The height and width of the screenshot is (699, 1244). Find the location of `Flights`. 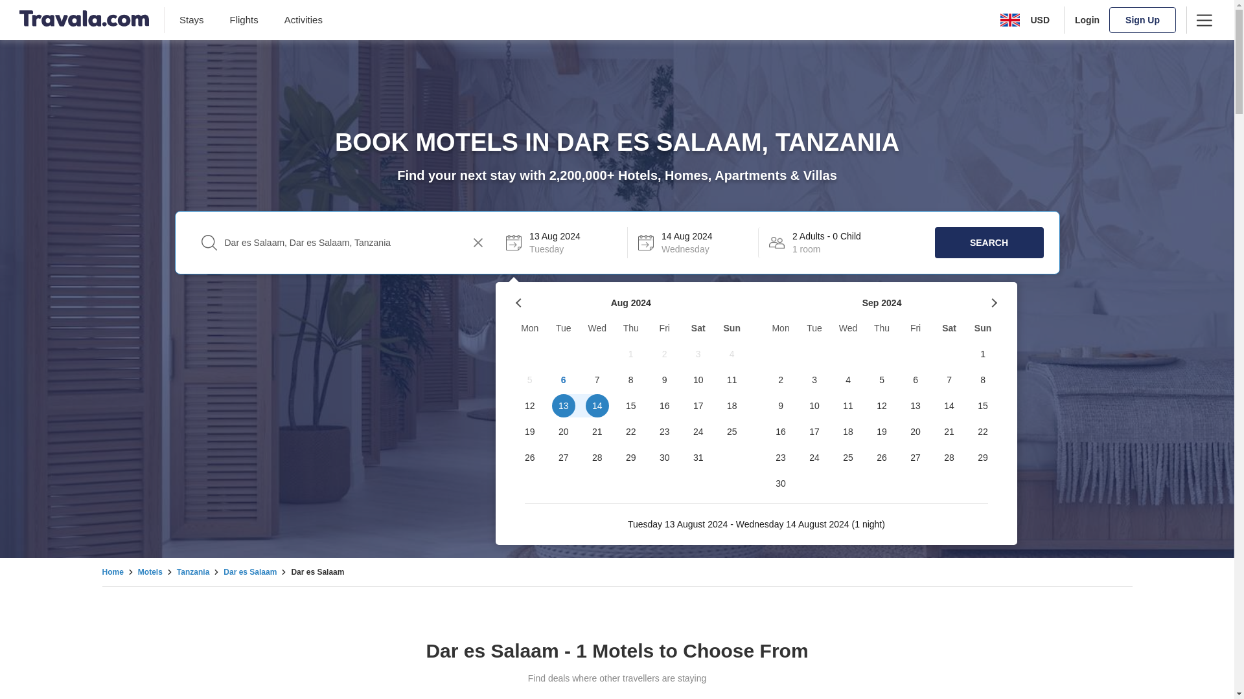

Flights is located at coordinates (244, 19).